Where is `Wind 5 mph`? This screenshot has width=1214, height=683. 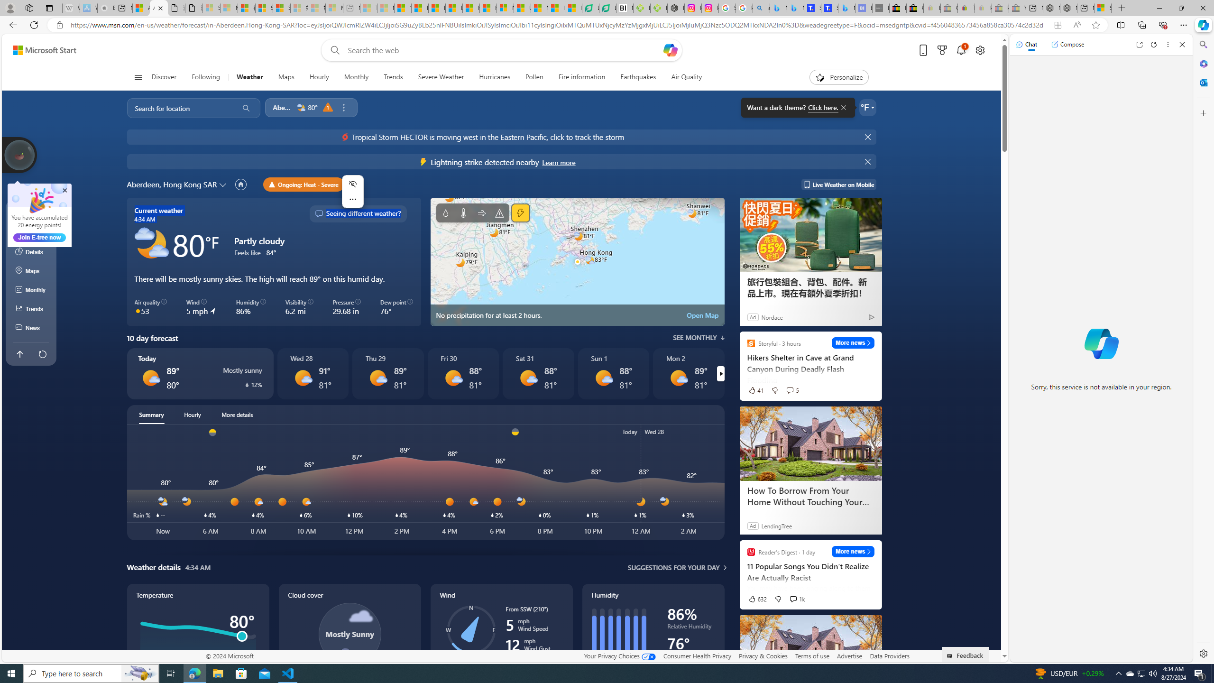 Wind 5 mph is located at coordinates (201, 307).